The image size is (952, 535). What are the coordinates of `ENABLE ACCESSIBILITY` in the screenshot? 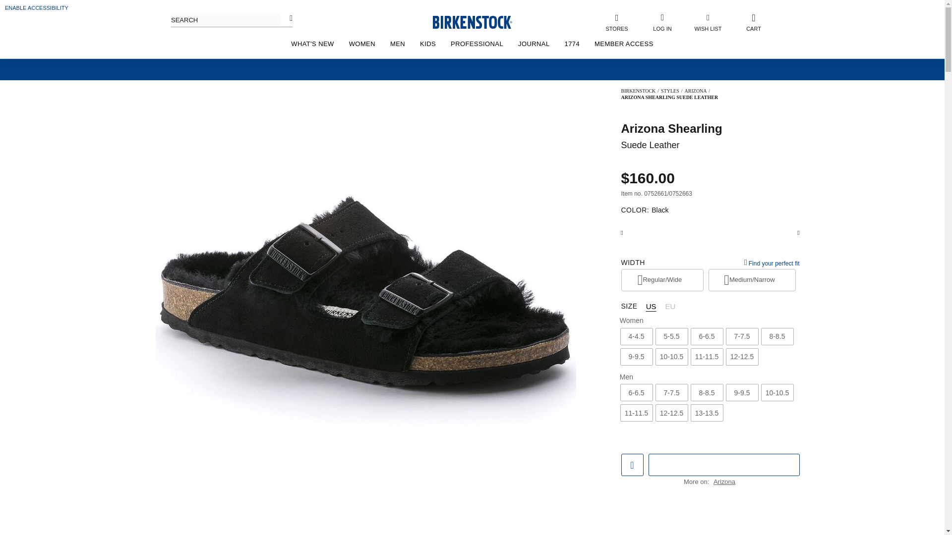 It's located at (37, 7).